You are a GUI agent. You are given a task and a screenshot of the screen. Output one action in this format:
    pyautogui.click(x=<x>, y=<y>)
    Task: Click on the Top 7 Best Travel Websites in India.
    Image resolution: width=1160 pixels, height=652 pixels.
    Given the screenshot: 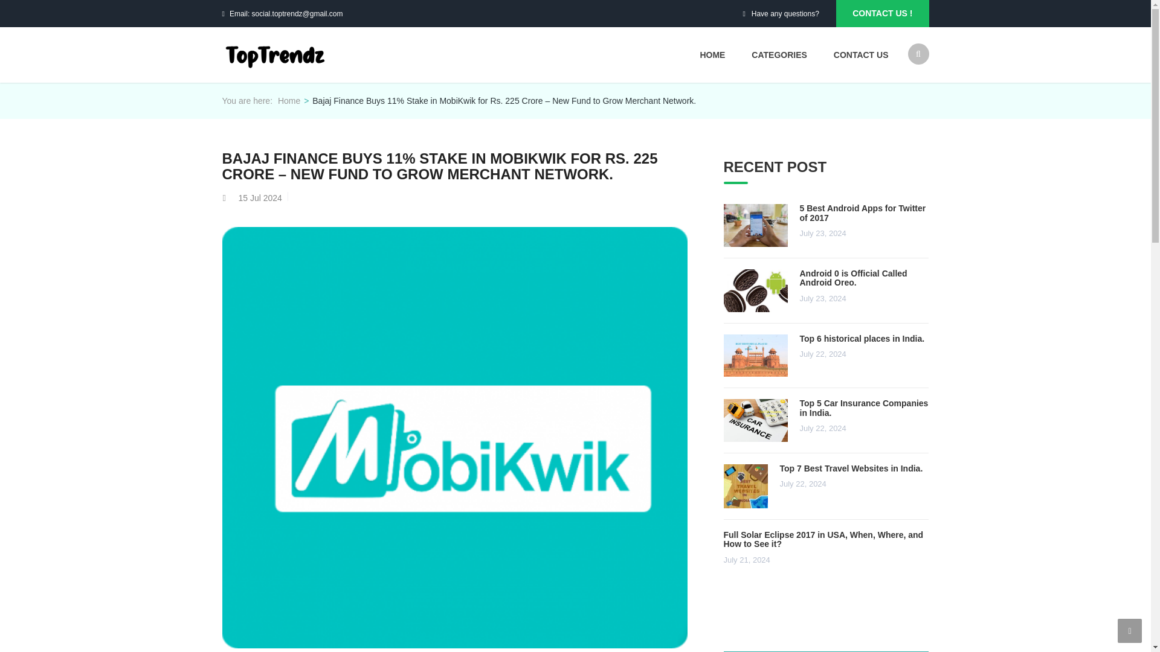 What is the action you would take?
    pyautogui.click(x=851, y=468)
    